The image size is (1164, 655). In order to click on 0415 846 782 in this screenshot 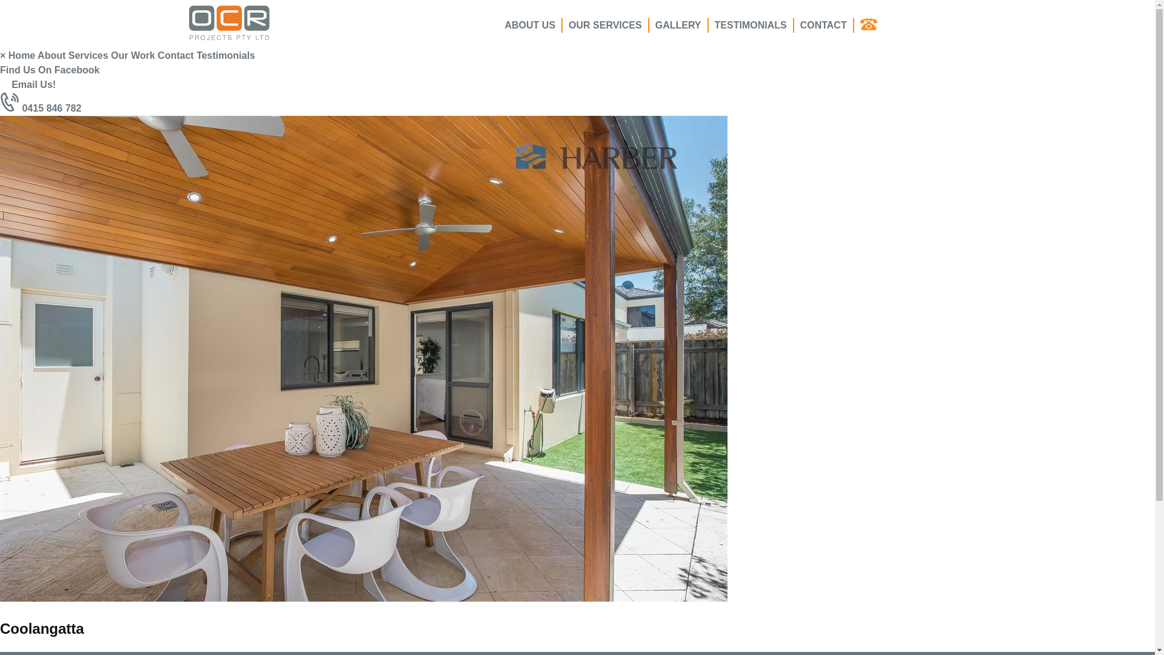, I will do `click(41, 108)`.